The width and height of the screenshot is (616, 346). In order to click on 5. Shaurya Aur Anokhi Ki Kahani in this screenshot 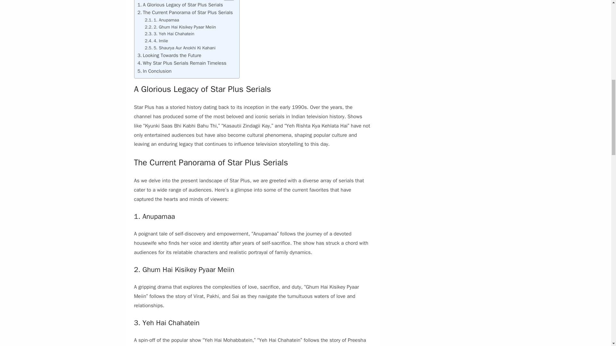, I will do `click(180, 48)`.